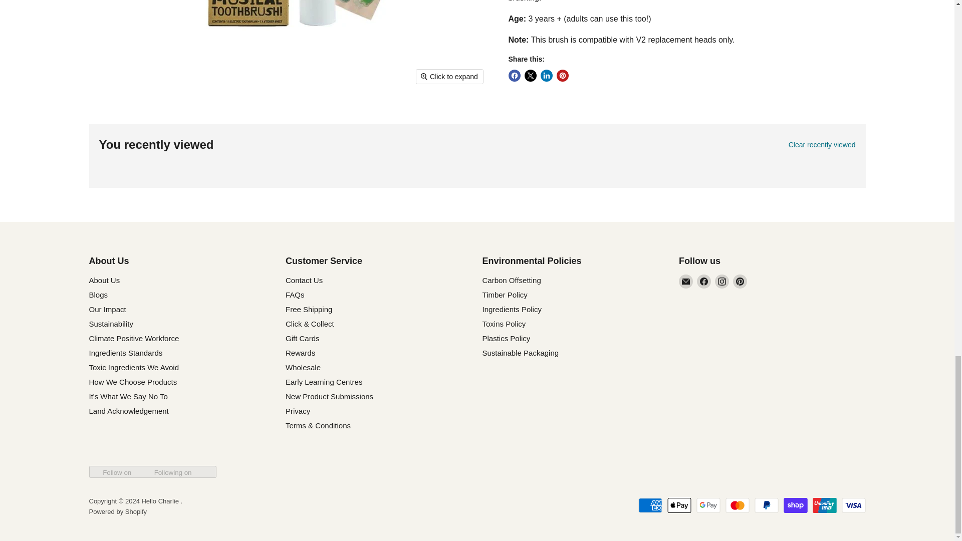 Image resolution: width=962 pixels, height=541 pixels. Describe the element at coordinates (740, 281) in the screenshot. I see `Pinterest` at that location.